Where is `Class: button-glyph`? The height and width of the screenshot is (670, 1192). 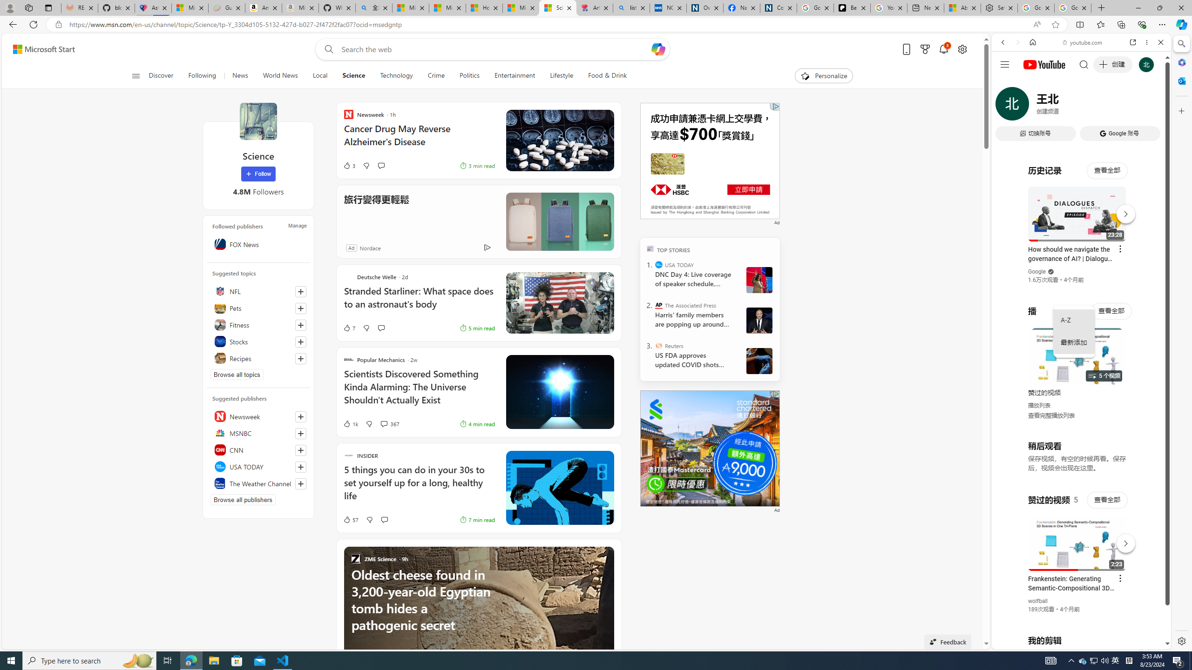
Class: button-glyph is located at coordinates (136, 76).